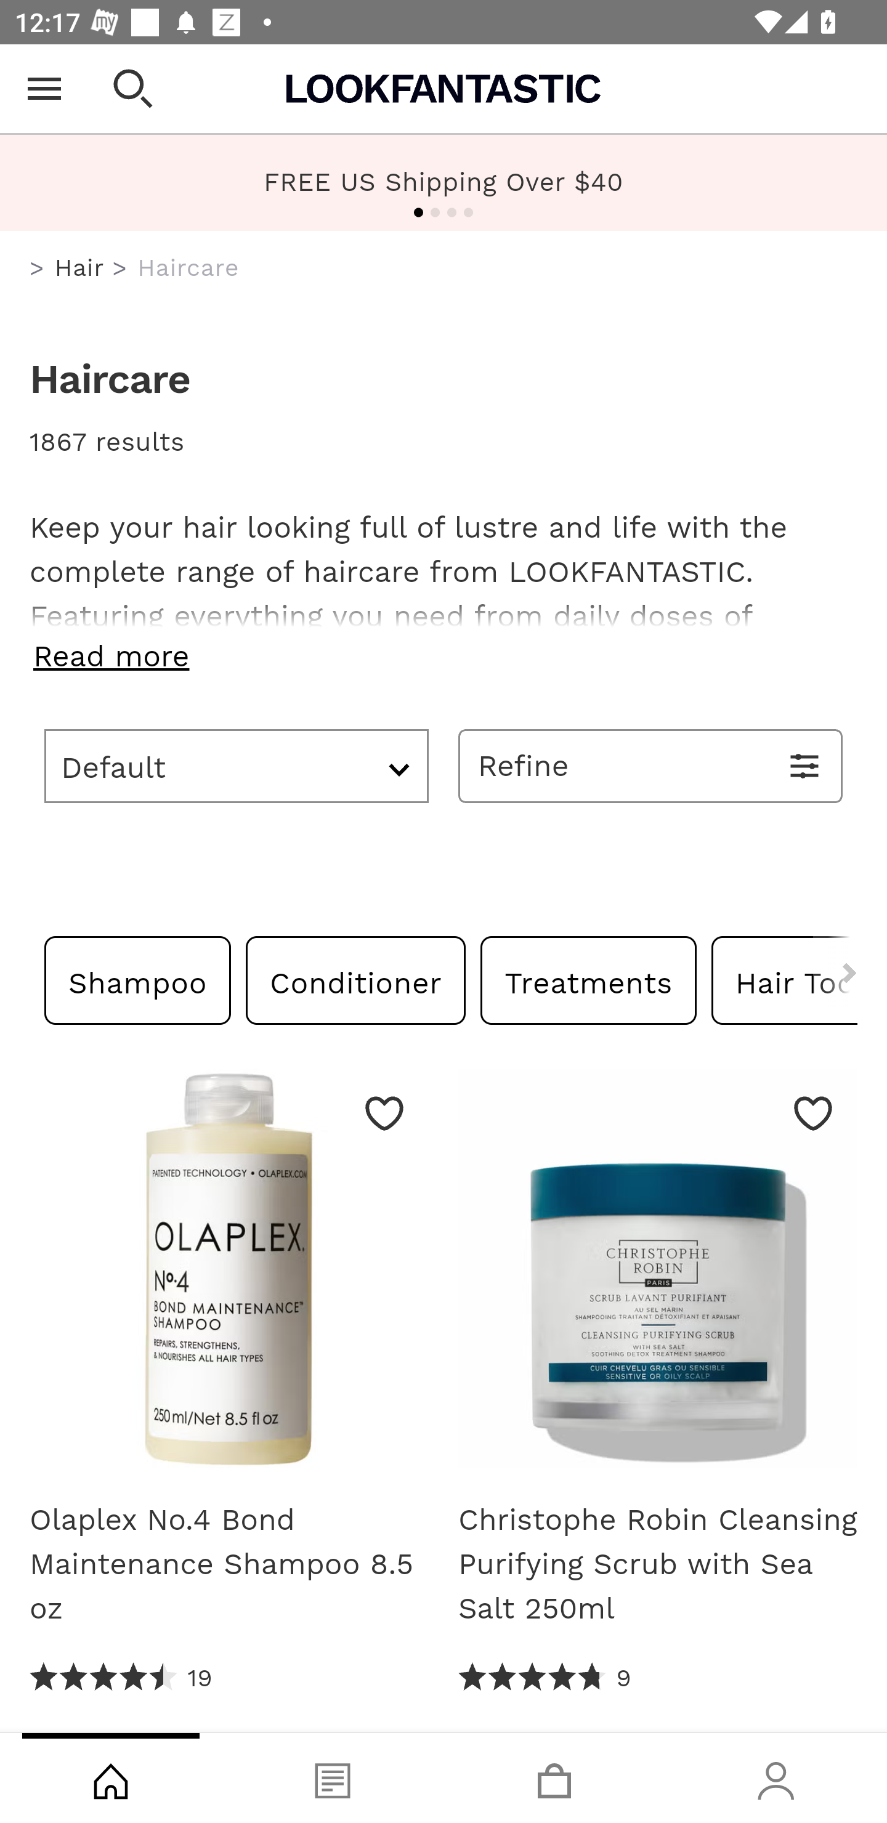 The height and width of the screenshot is (1823, 887). I want to click on Account, tab, 4 of 4, so click(776, 1778).